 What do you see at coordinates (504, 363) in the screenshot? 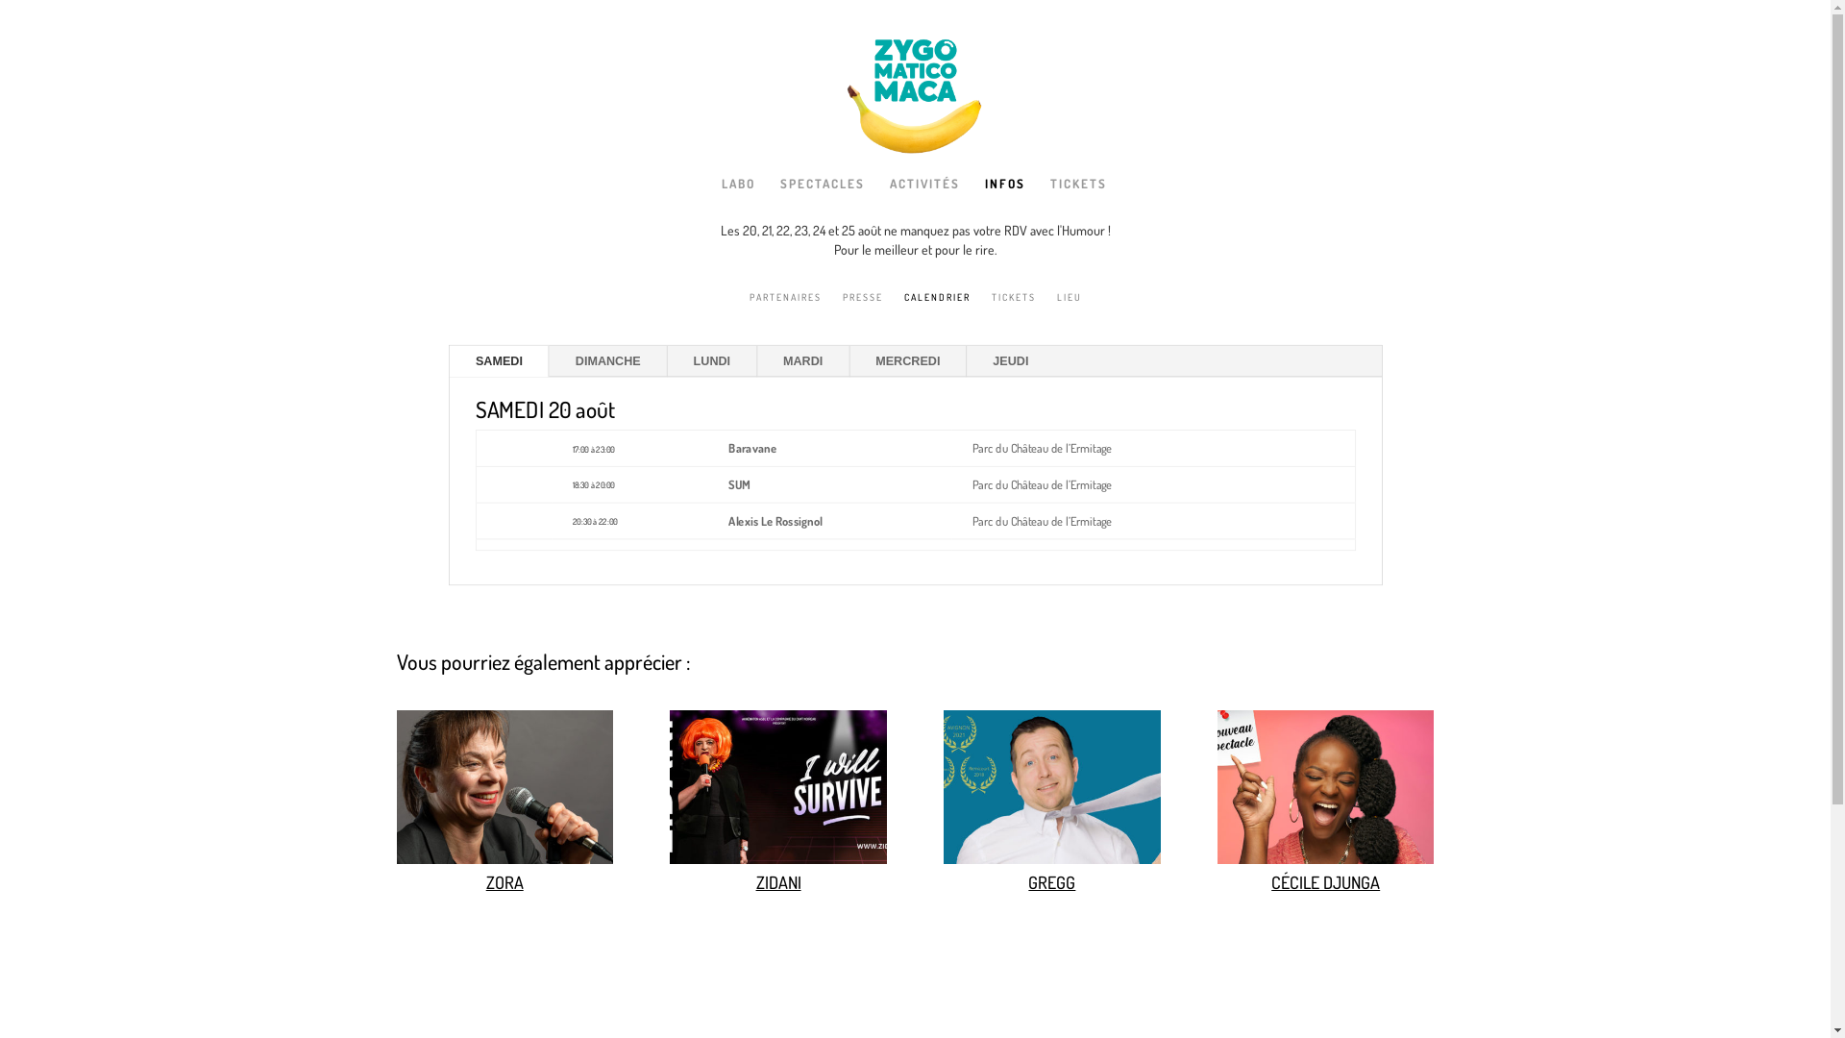
I see `SAMEDI` at bounding box center [504, 363].